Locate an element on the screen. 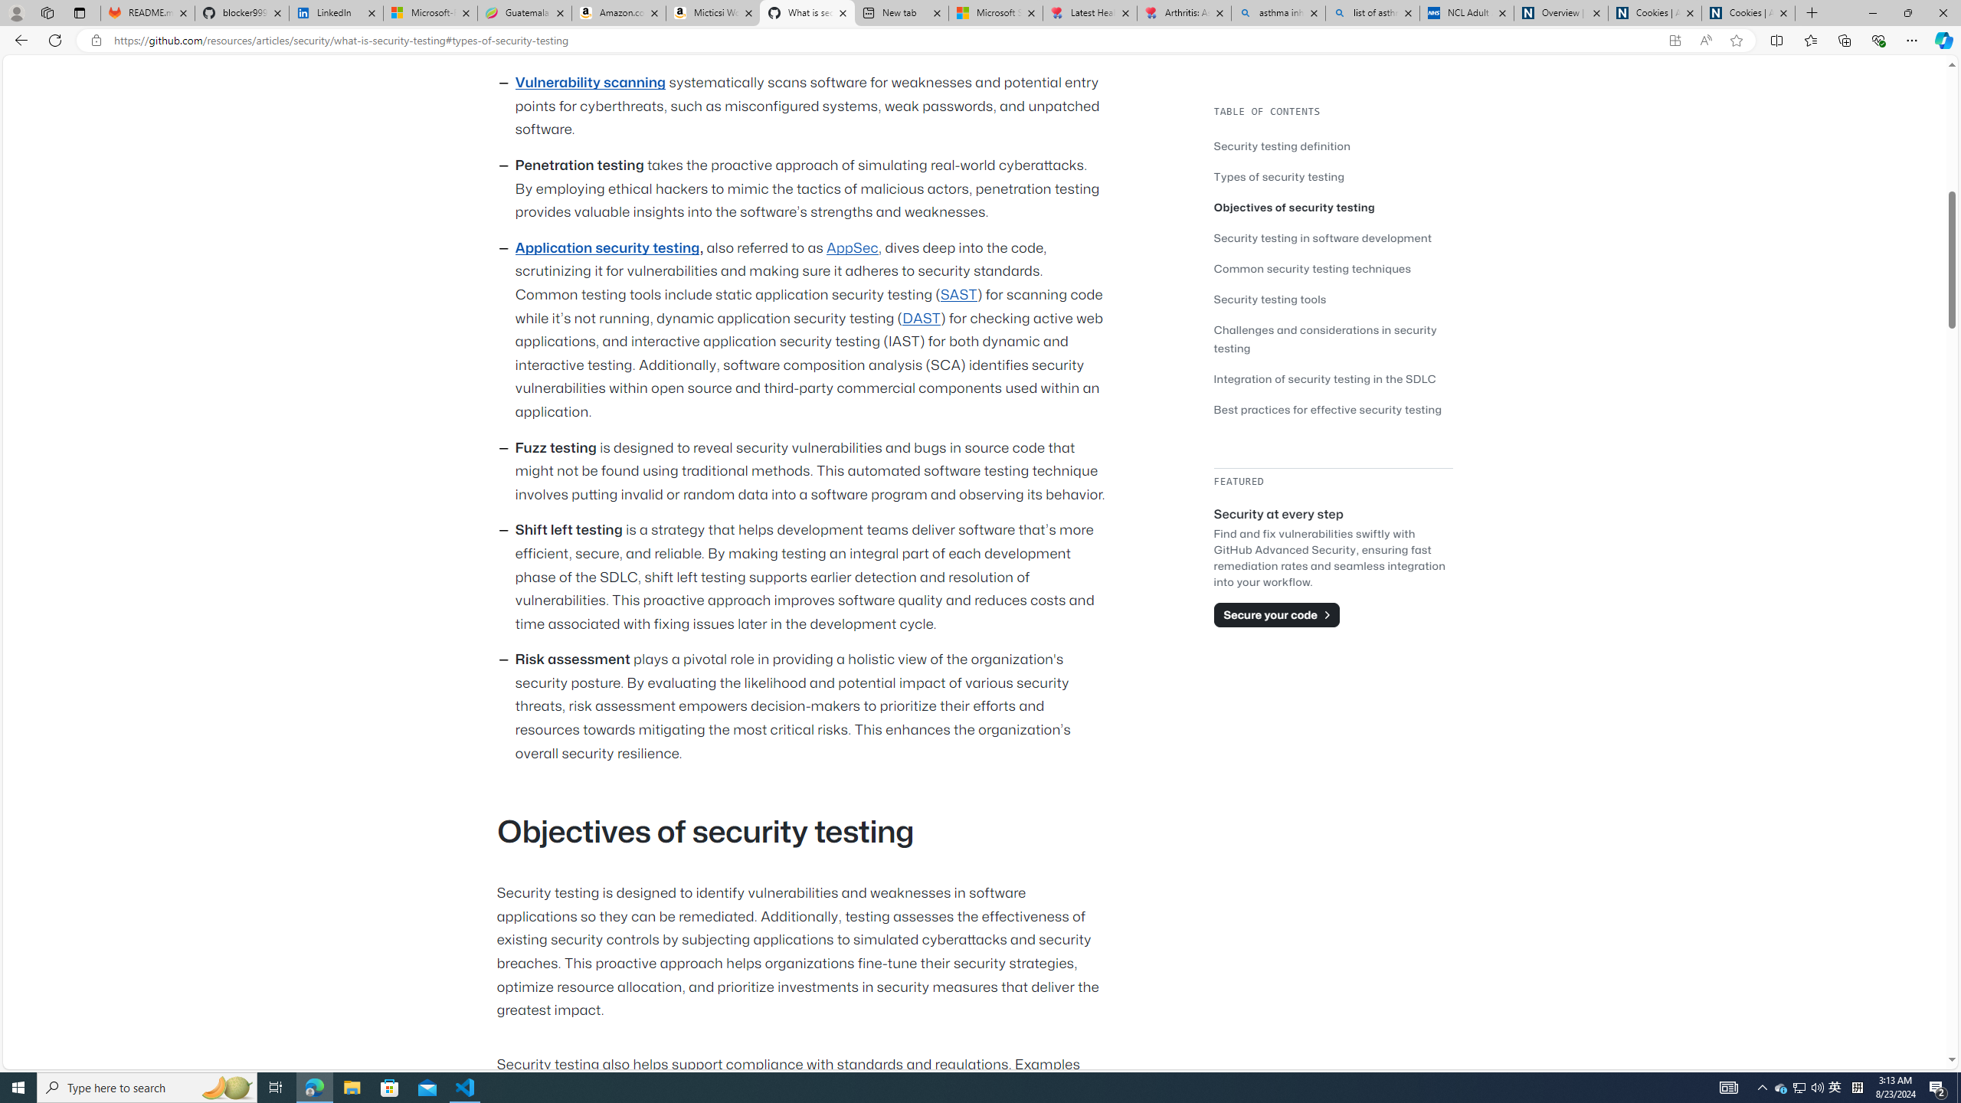 This screenshot has height=1103, width=1961. Types of security testing is located at coordinates (1279, 176).